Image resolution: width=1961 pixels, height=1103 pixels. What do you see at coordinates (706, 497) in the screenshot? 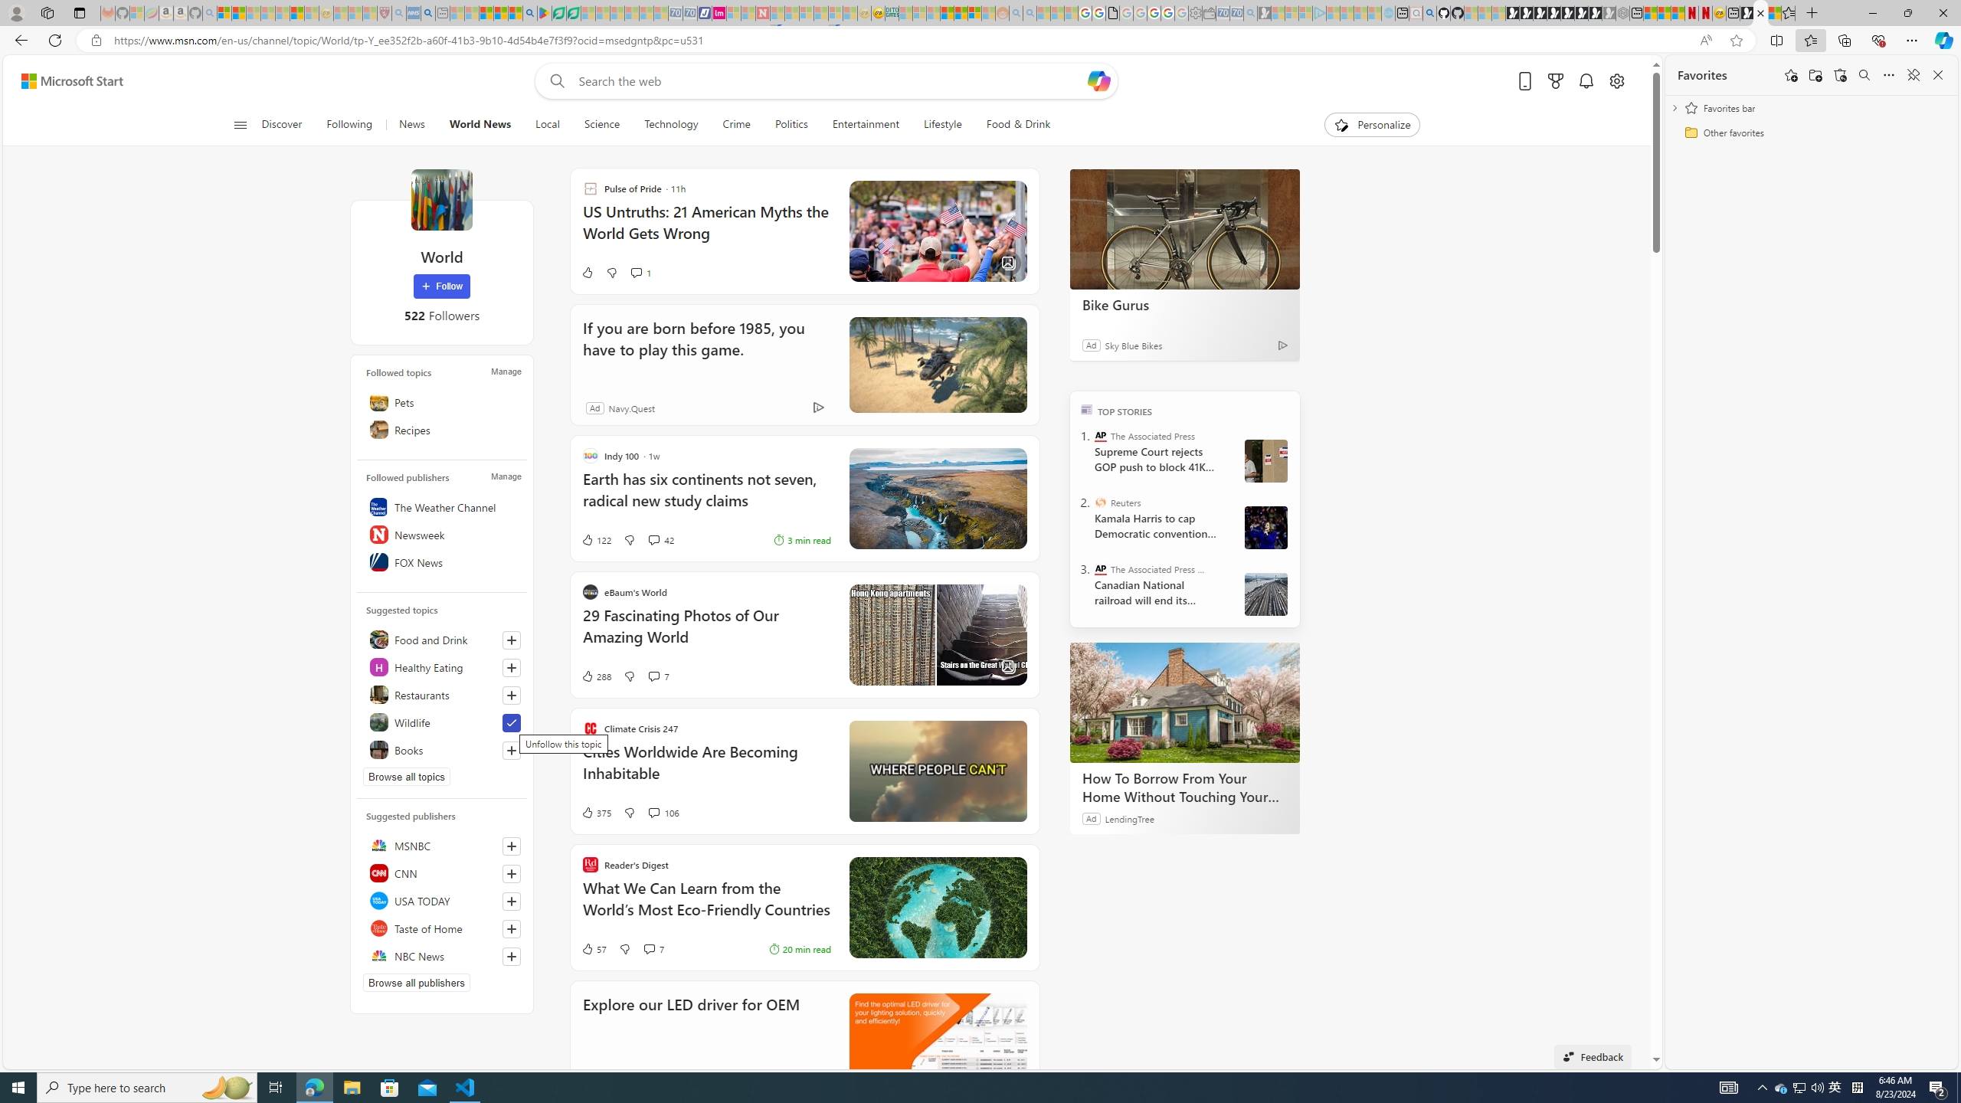
I see `Earth has six continents not seven, radical new study claims` at bounding box center [706, 497].